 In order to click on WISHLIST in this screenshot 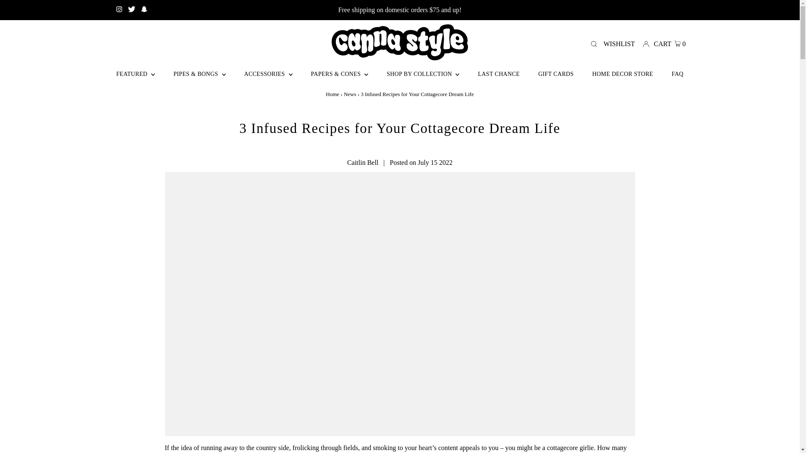, I will do `click(620, 44)`.